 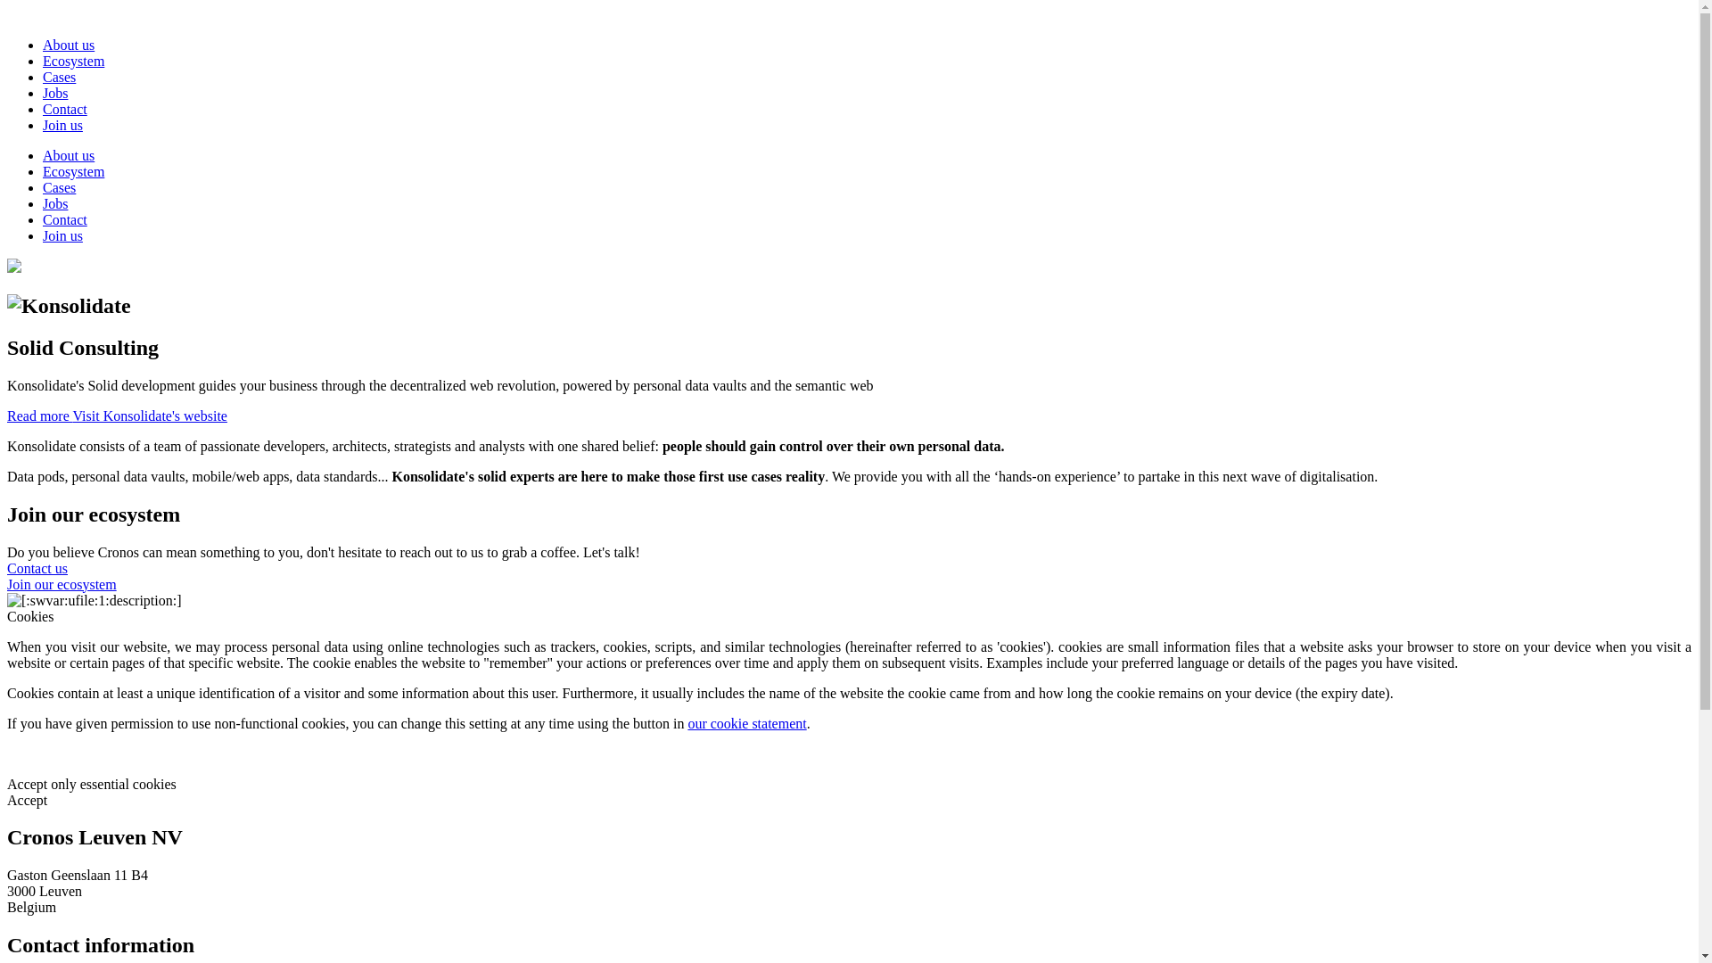 I want to click on Join us, so click(x=62, y=235).